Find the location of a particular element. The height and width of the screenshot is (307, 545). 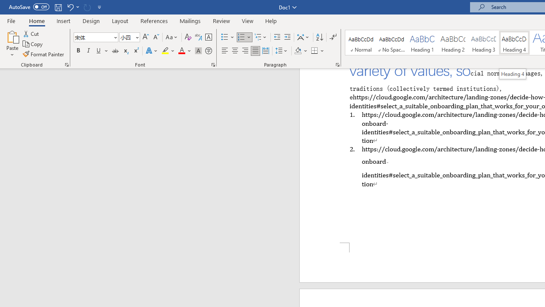

Superscript is located at coordinates (136, 51).